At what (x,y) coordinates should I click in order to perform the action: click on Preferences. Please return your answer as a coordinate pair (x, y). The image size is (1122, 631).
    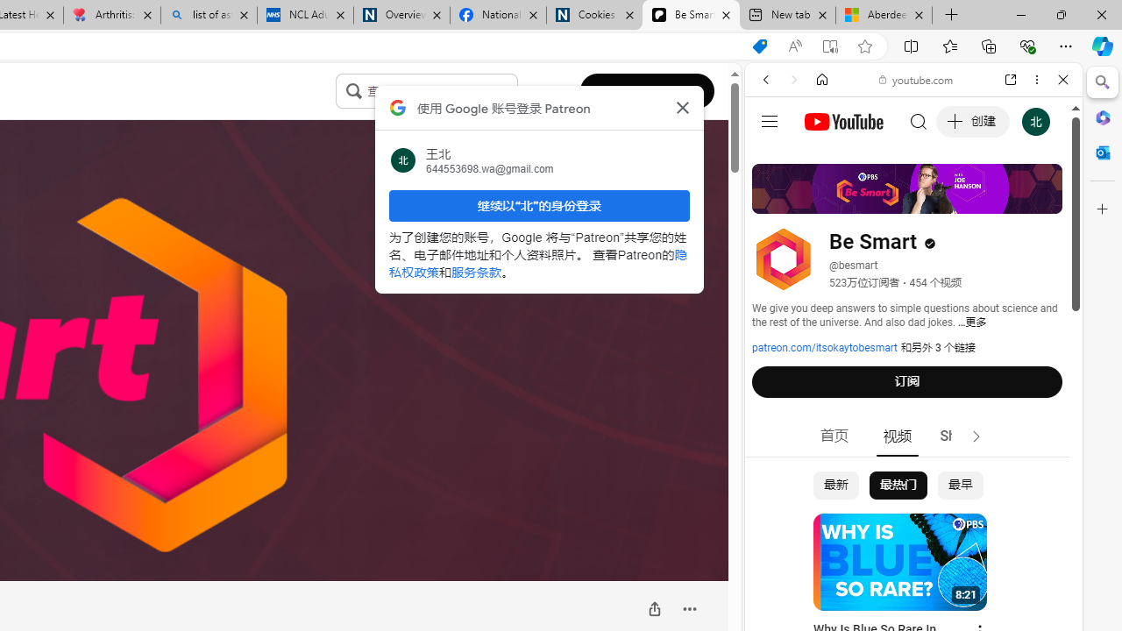
    Looking at the image, I should click on (1043, 200).